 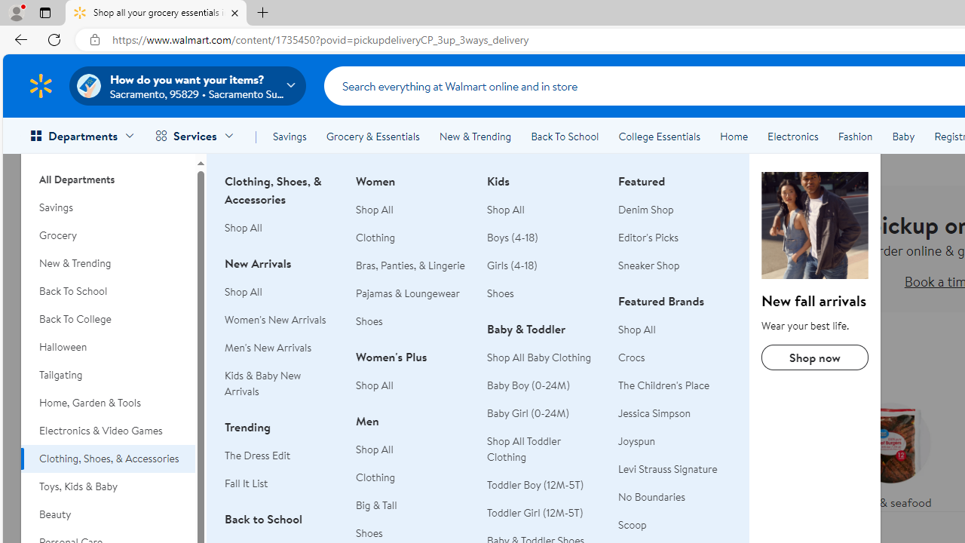 I want to click on Men's New Arrivals, so click(x=268, y=347).